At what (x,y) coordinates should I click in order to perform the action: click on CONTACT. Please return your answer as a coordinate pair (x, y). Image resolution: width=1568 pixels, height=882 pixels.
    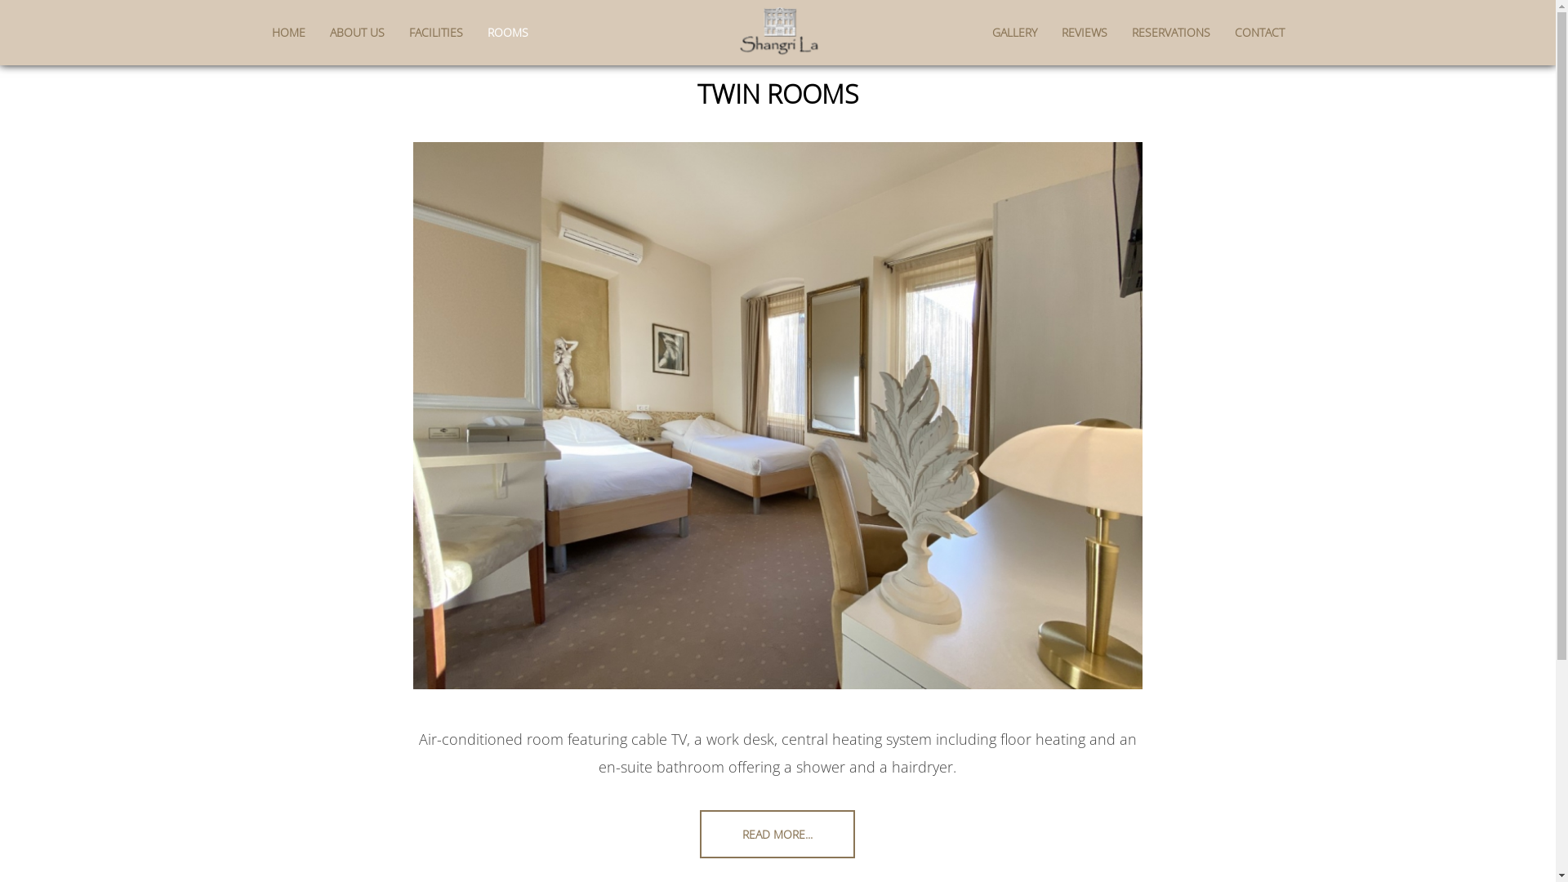
    Looking at the image, I should click on (1253, 33).